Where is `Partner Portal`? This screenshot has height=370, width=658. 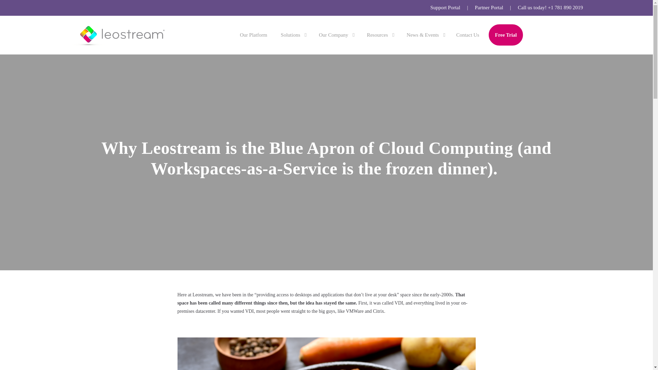
Partner Portal is located at coordinates (489, 9).